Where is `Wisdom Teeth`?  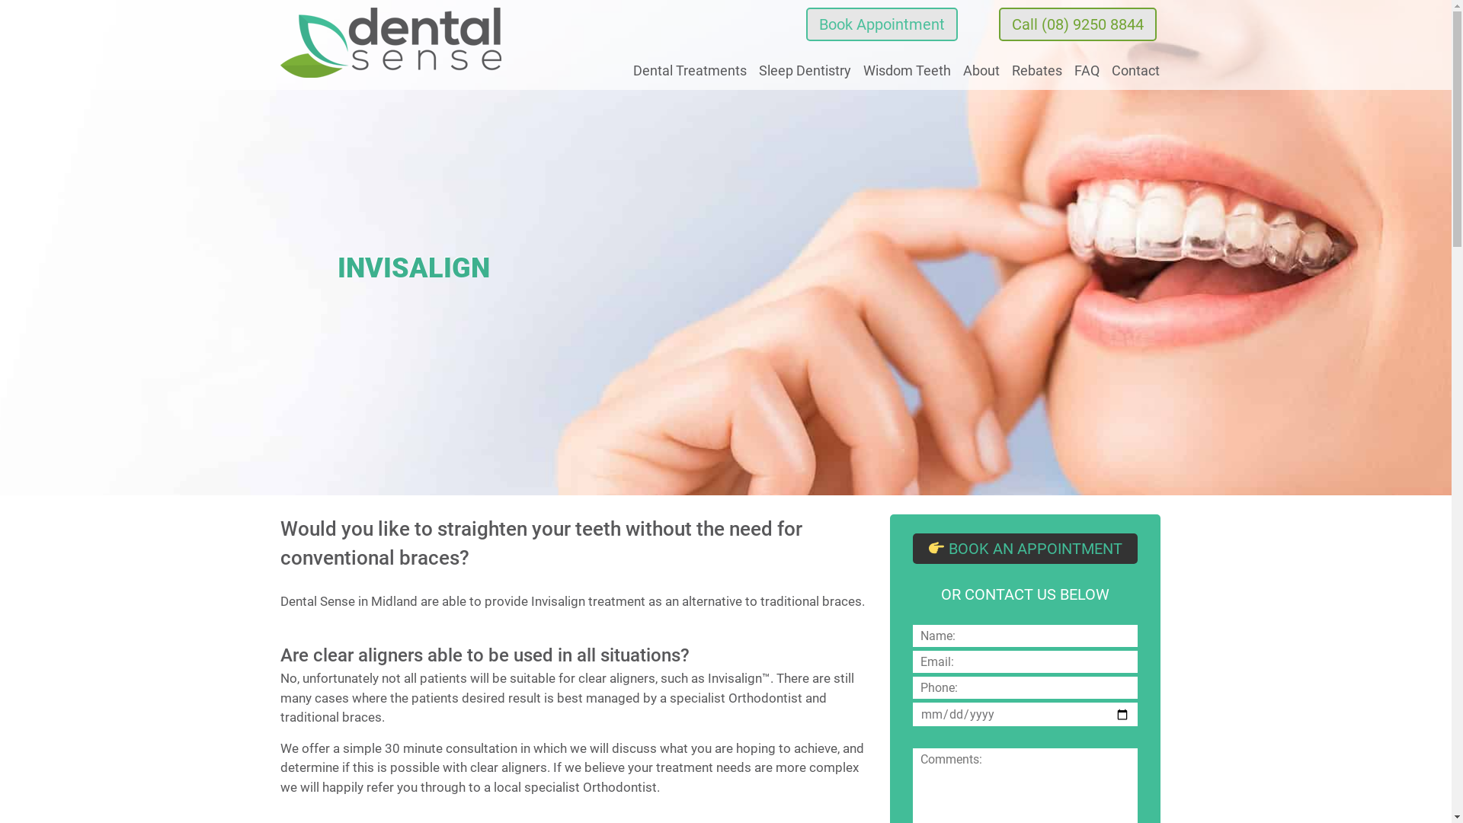
Wisdom Teeth is located at coordinates (907, 72).